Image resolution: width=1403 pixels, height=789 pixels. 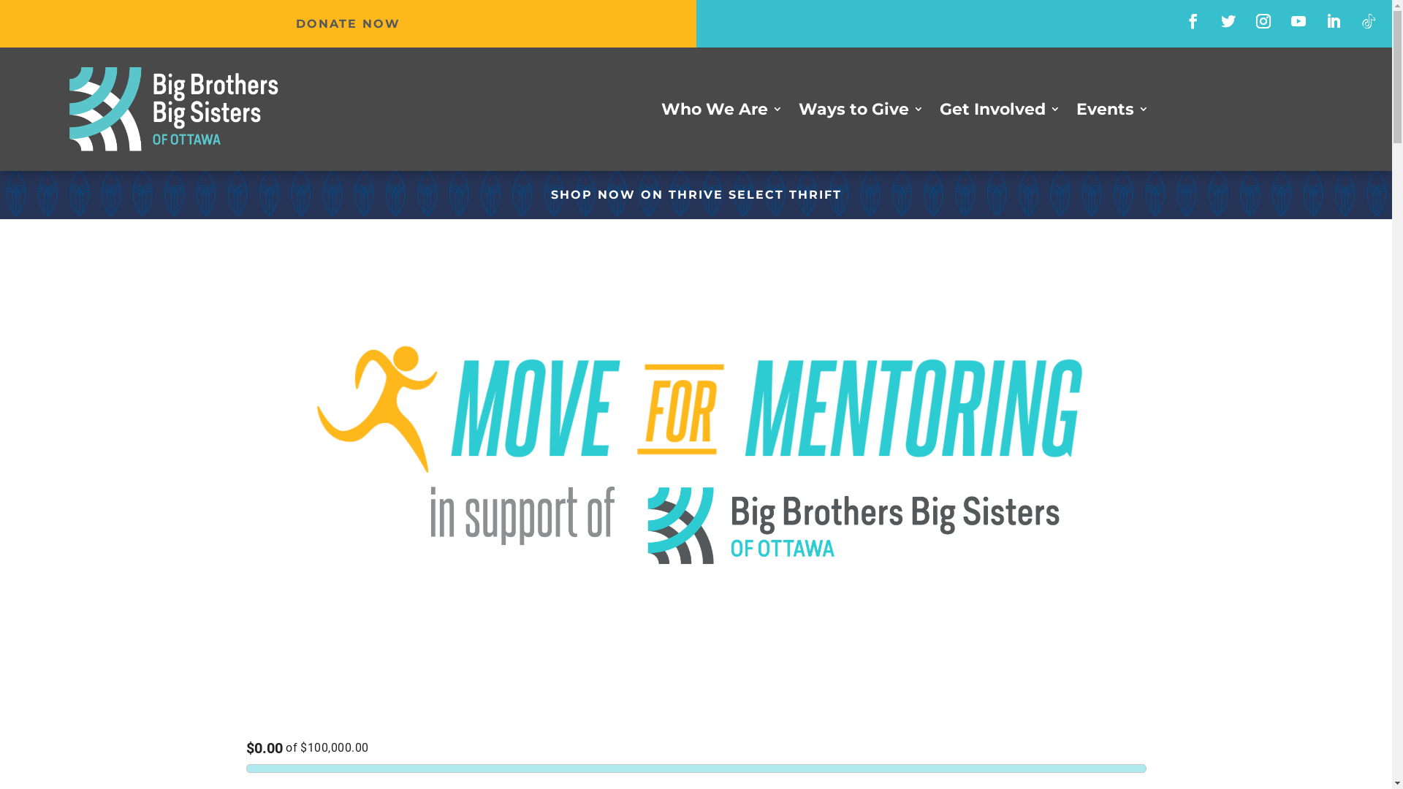 I want to click on Follow on LinkedIn, so click(x=1334, y=21).